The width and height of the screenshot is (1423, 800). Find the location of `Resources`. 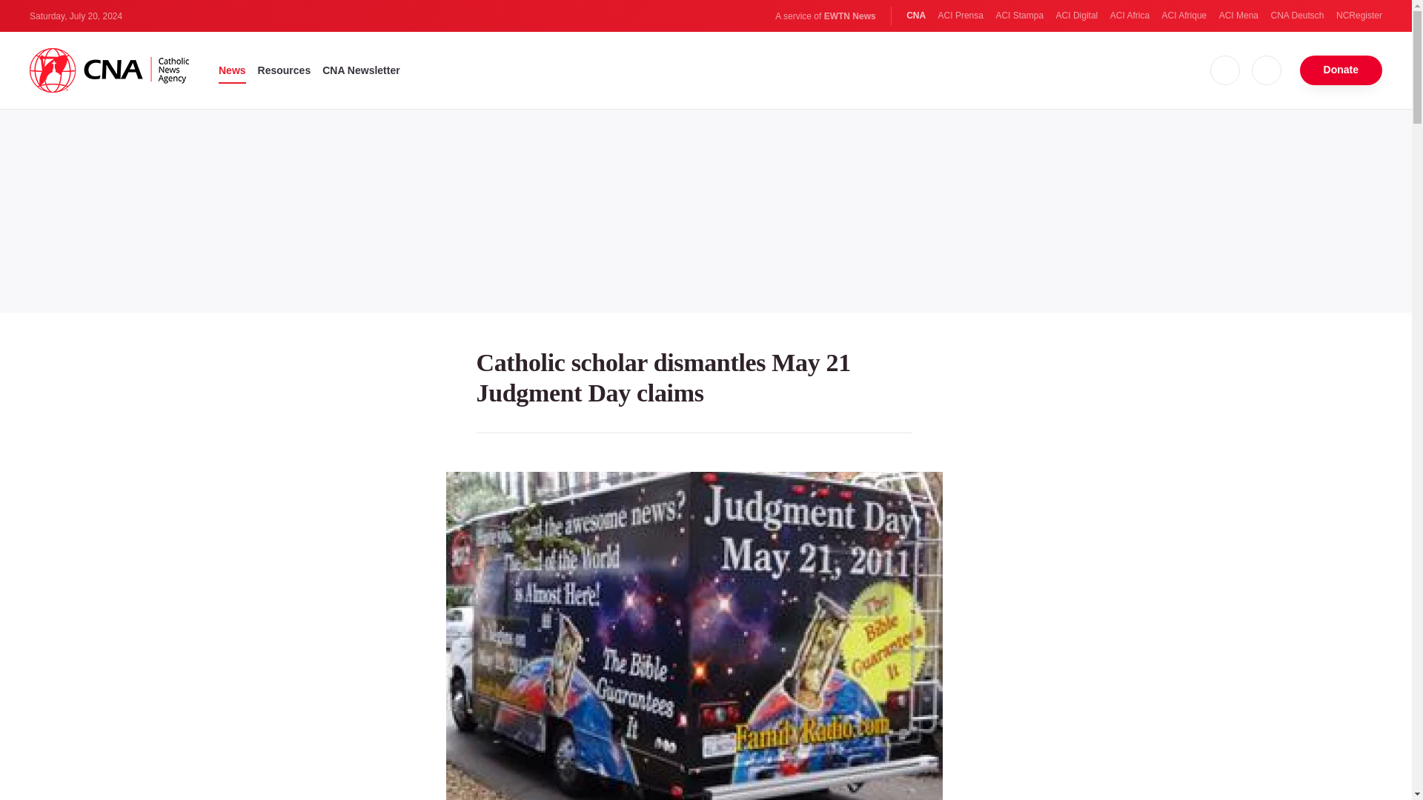

Resources is located at coordinates (285, 70).